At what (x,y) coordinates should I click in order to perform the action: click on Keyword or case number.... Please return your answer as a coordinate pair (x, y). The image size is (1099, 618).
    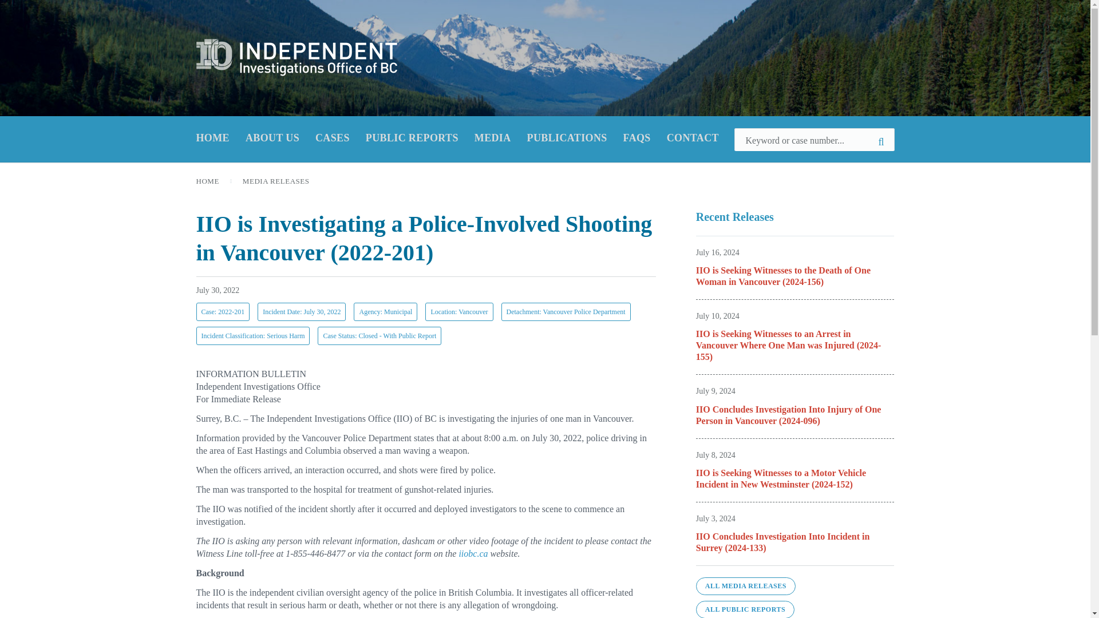
    Looking at the image, I should click on (814, 139).